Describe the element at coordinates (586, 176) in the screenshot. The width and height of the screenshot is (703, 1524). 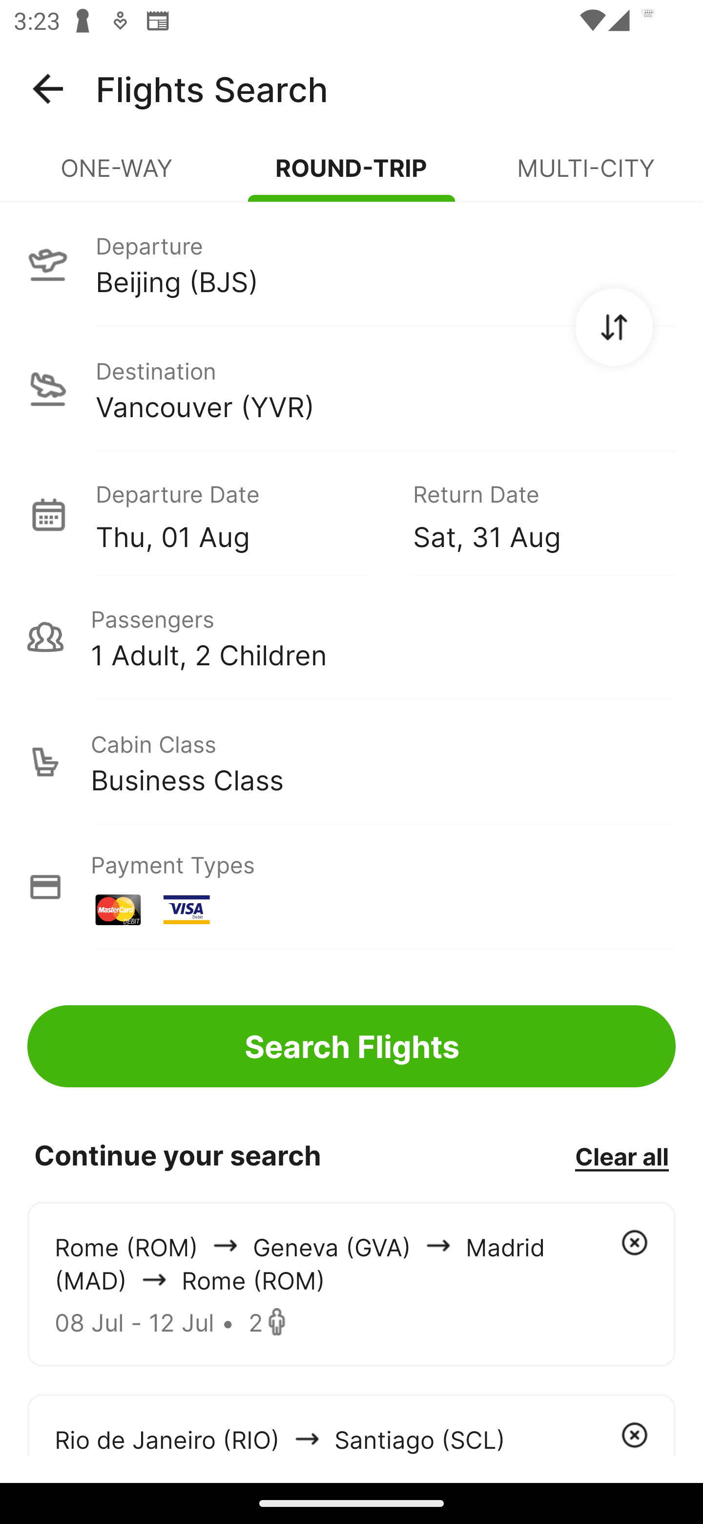
I see `MULTI-CITY` at that location.